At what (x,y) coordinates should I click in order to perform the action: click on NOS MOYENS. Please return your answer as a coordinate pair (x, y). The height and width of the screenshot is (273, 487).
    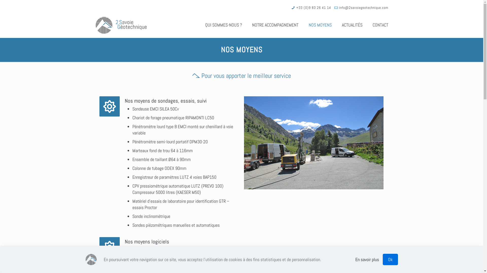
    Looking at the image, I should click on (320, 25).